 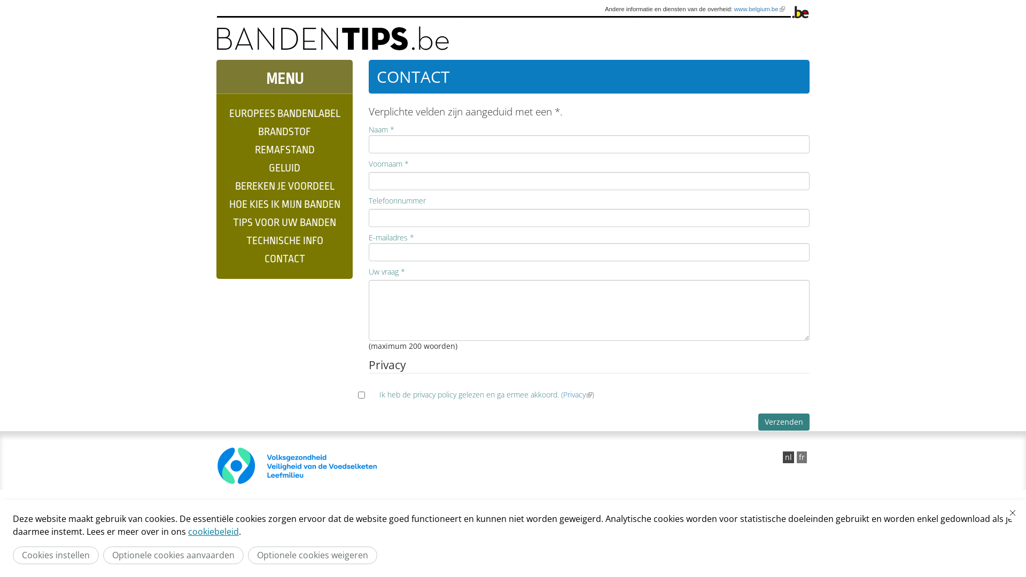 I want to click on Return to the BANDENTIPS.BE homepage, so click(x=333, y=38).